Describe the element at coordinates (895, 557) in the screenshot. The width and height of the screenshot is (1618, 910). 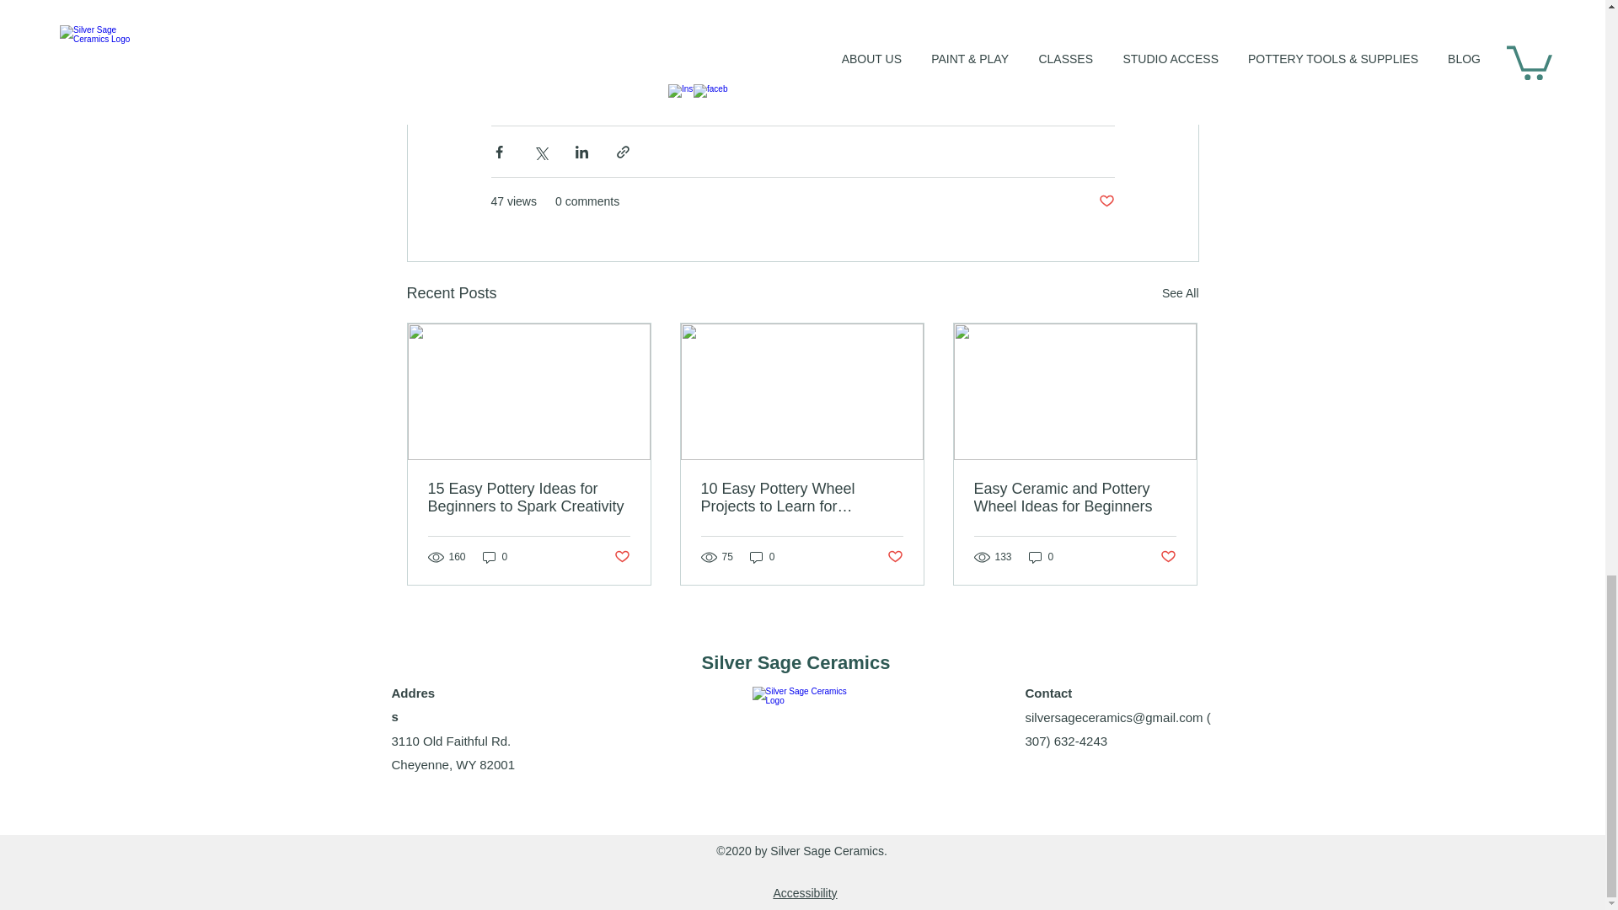
I see `Post not marked as liked` at that location.